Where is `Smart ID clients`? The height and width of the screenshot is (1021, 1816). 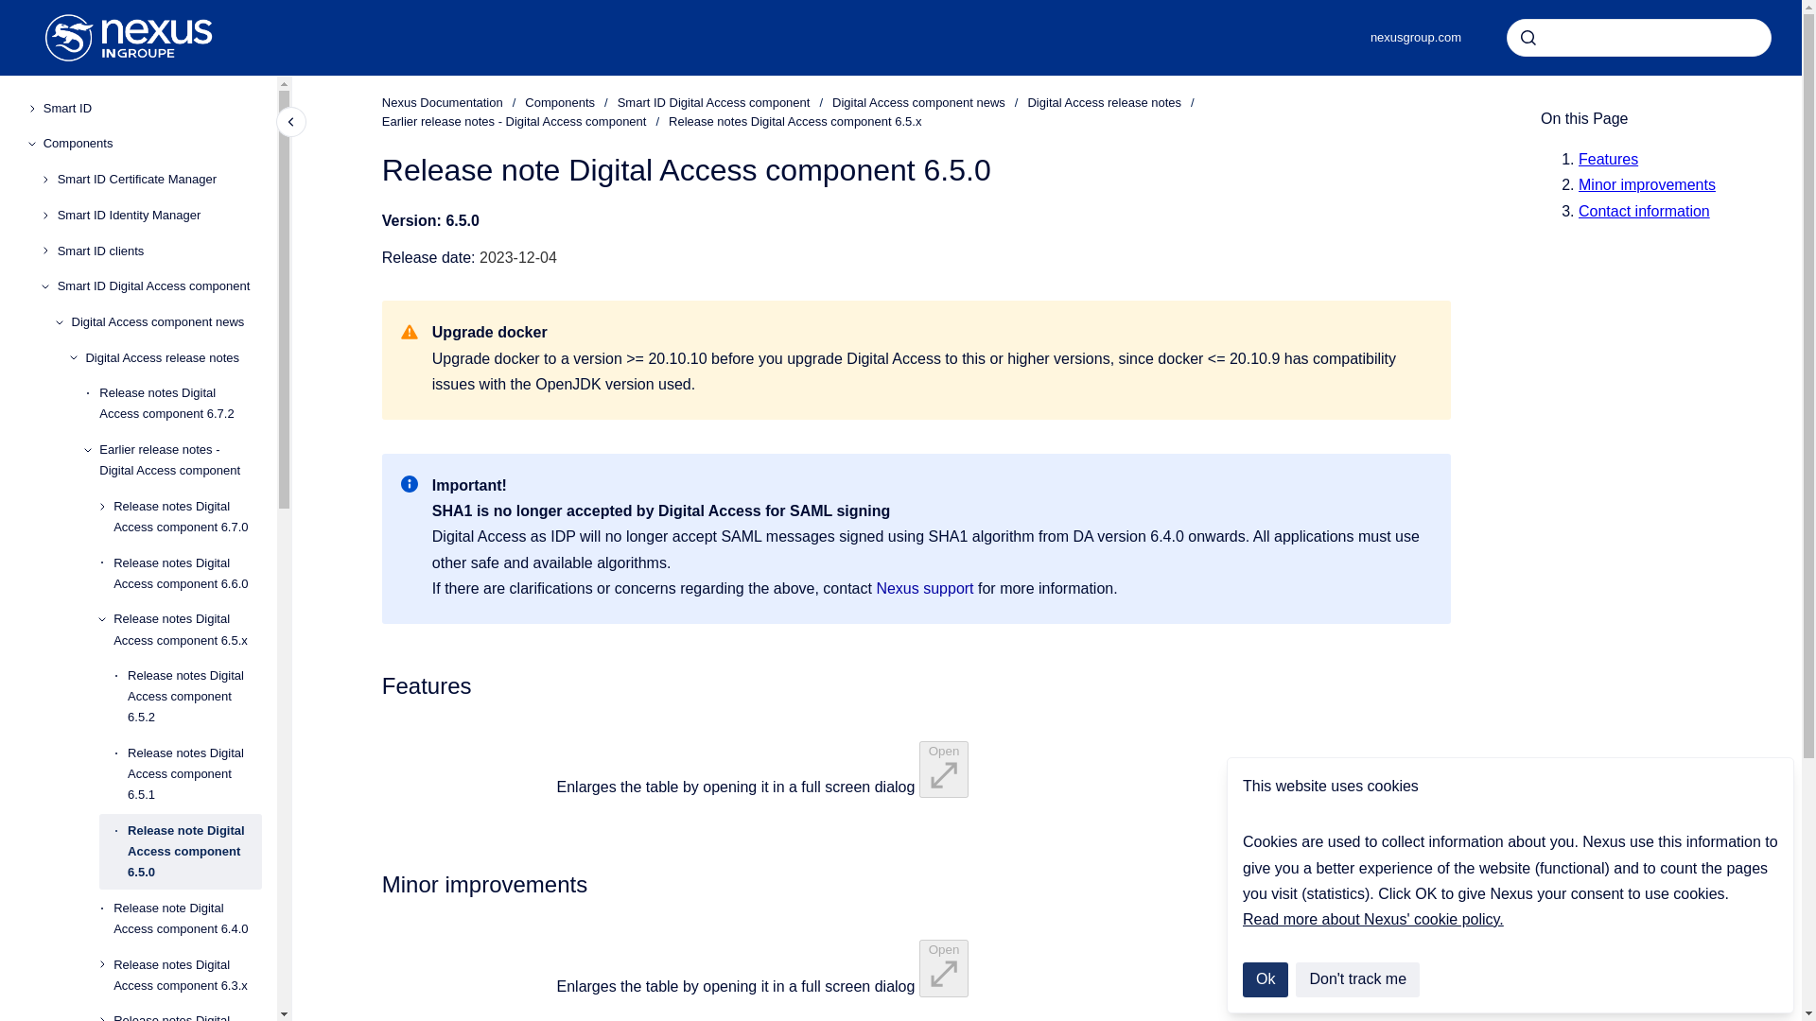 Smart ID clients is located at coordinates (159, 251).